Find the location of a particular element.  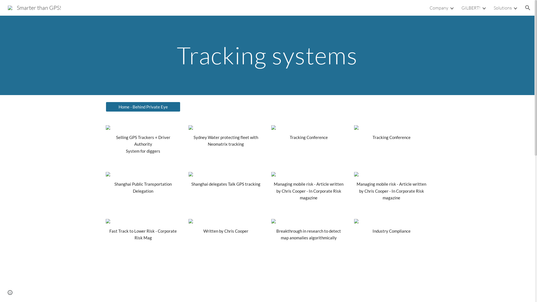

Home - Behind Private Eye is located at coordinates (143, 107).